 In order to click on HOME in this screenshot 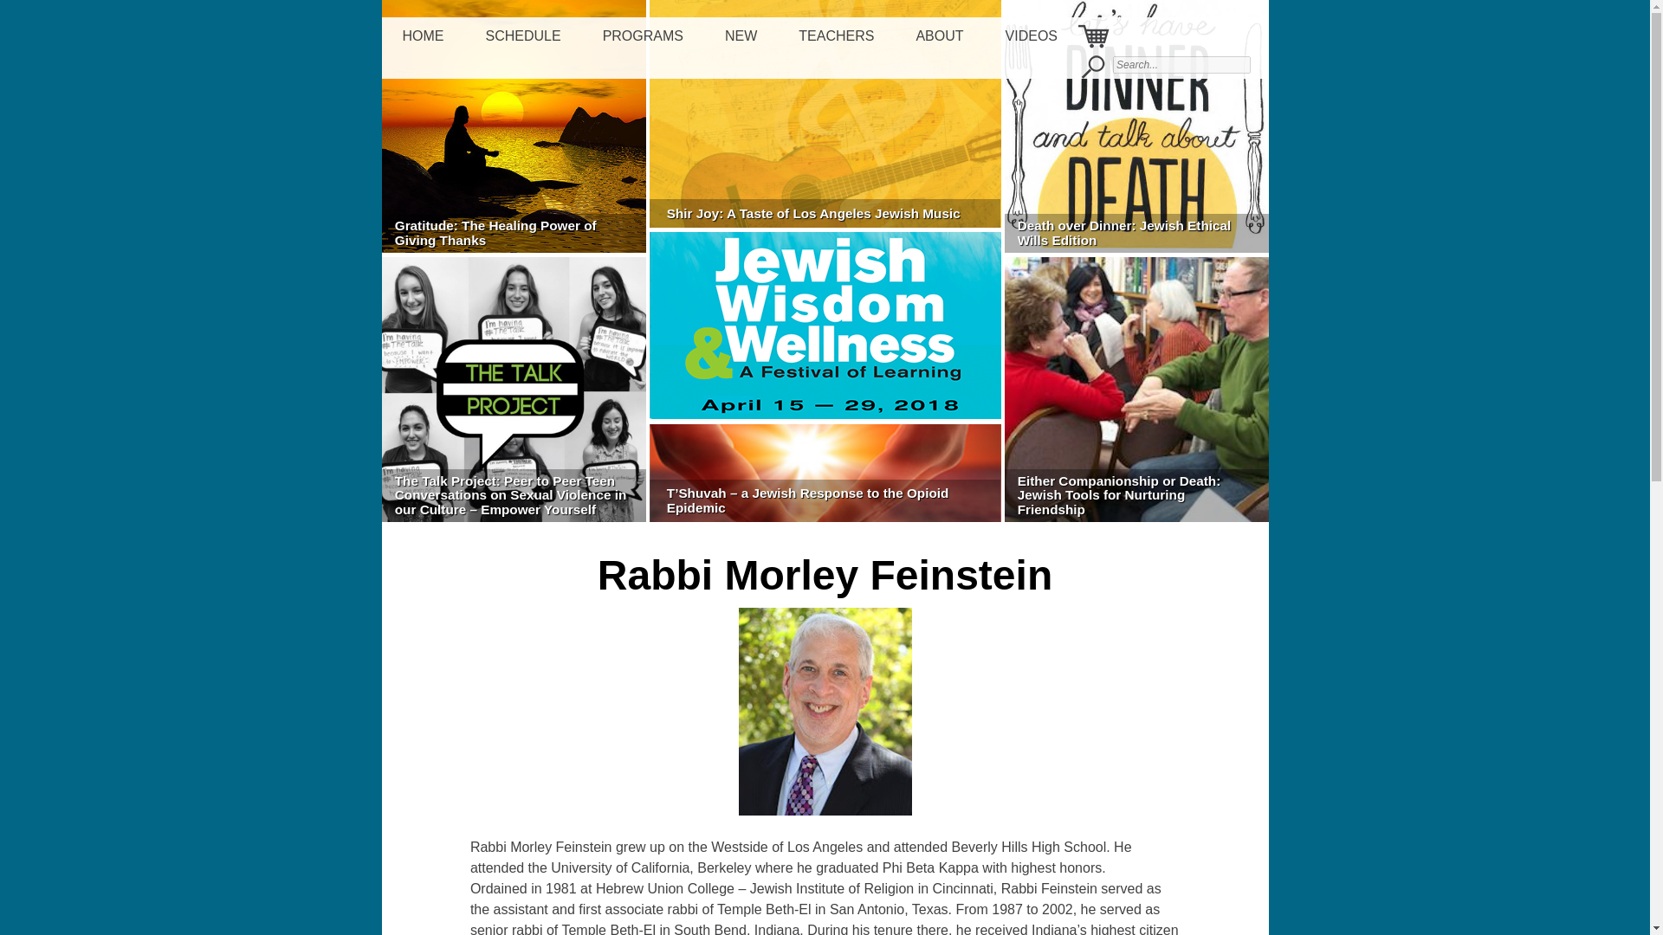, I will do `click(423, 36)`.